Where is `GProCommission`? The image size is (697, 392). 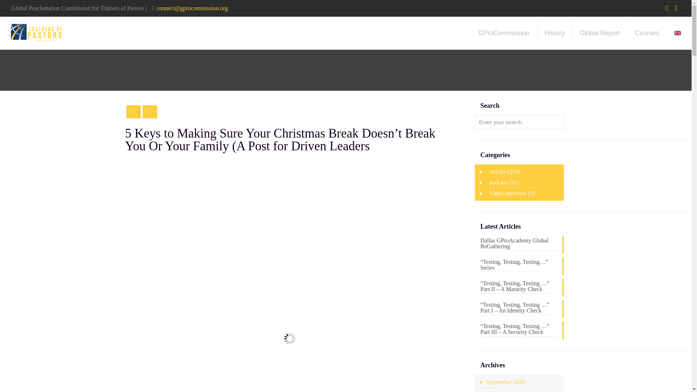 GProCommission is located at coordinates (504, 33).